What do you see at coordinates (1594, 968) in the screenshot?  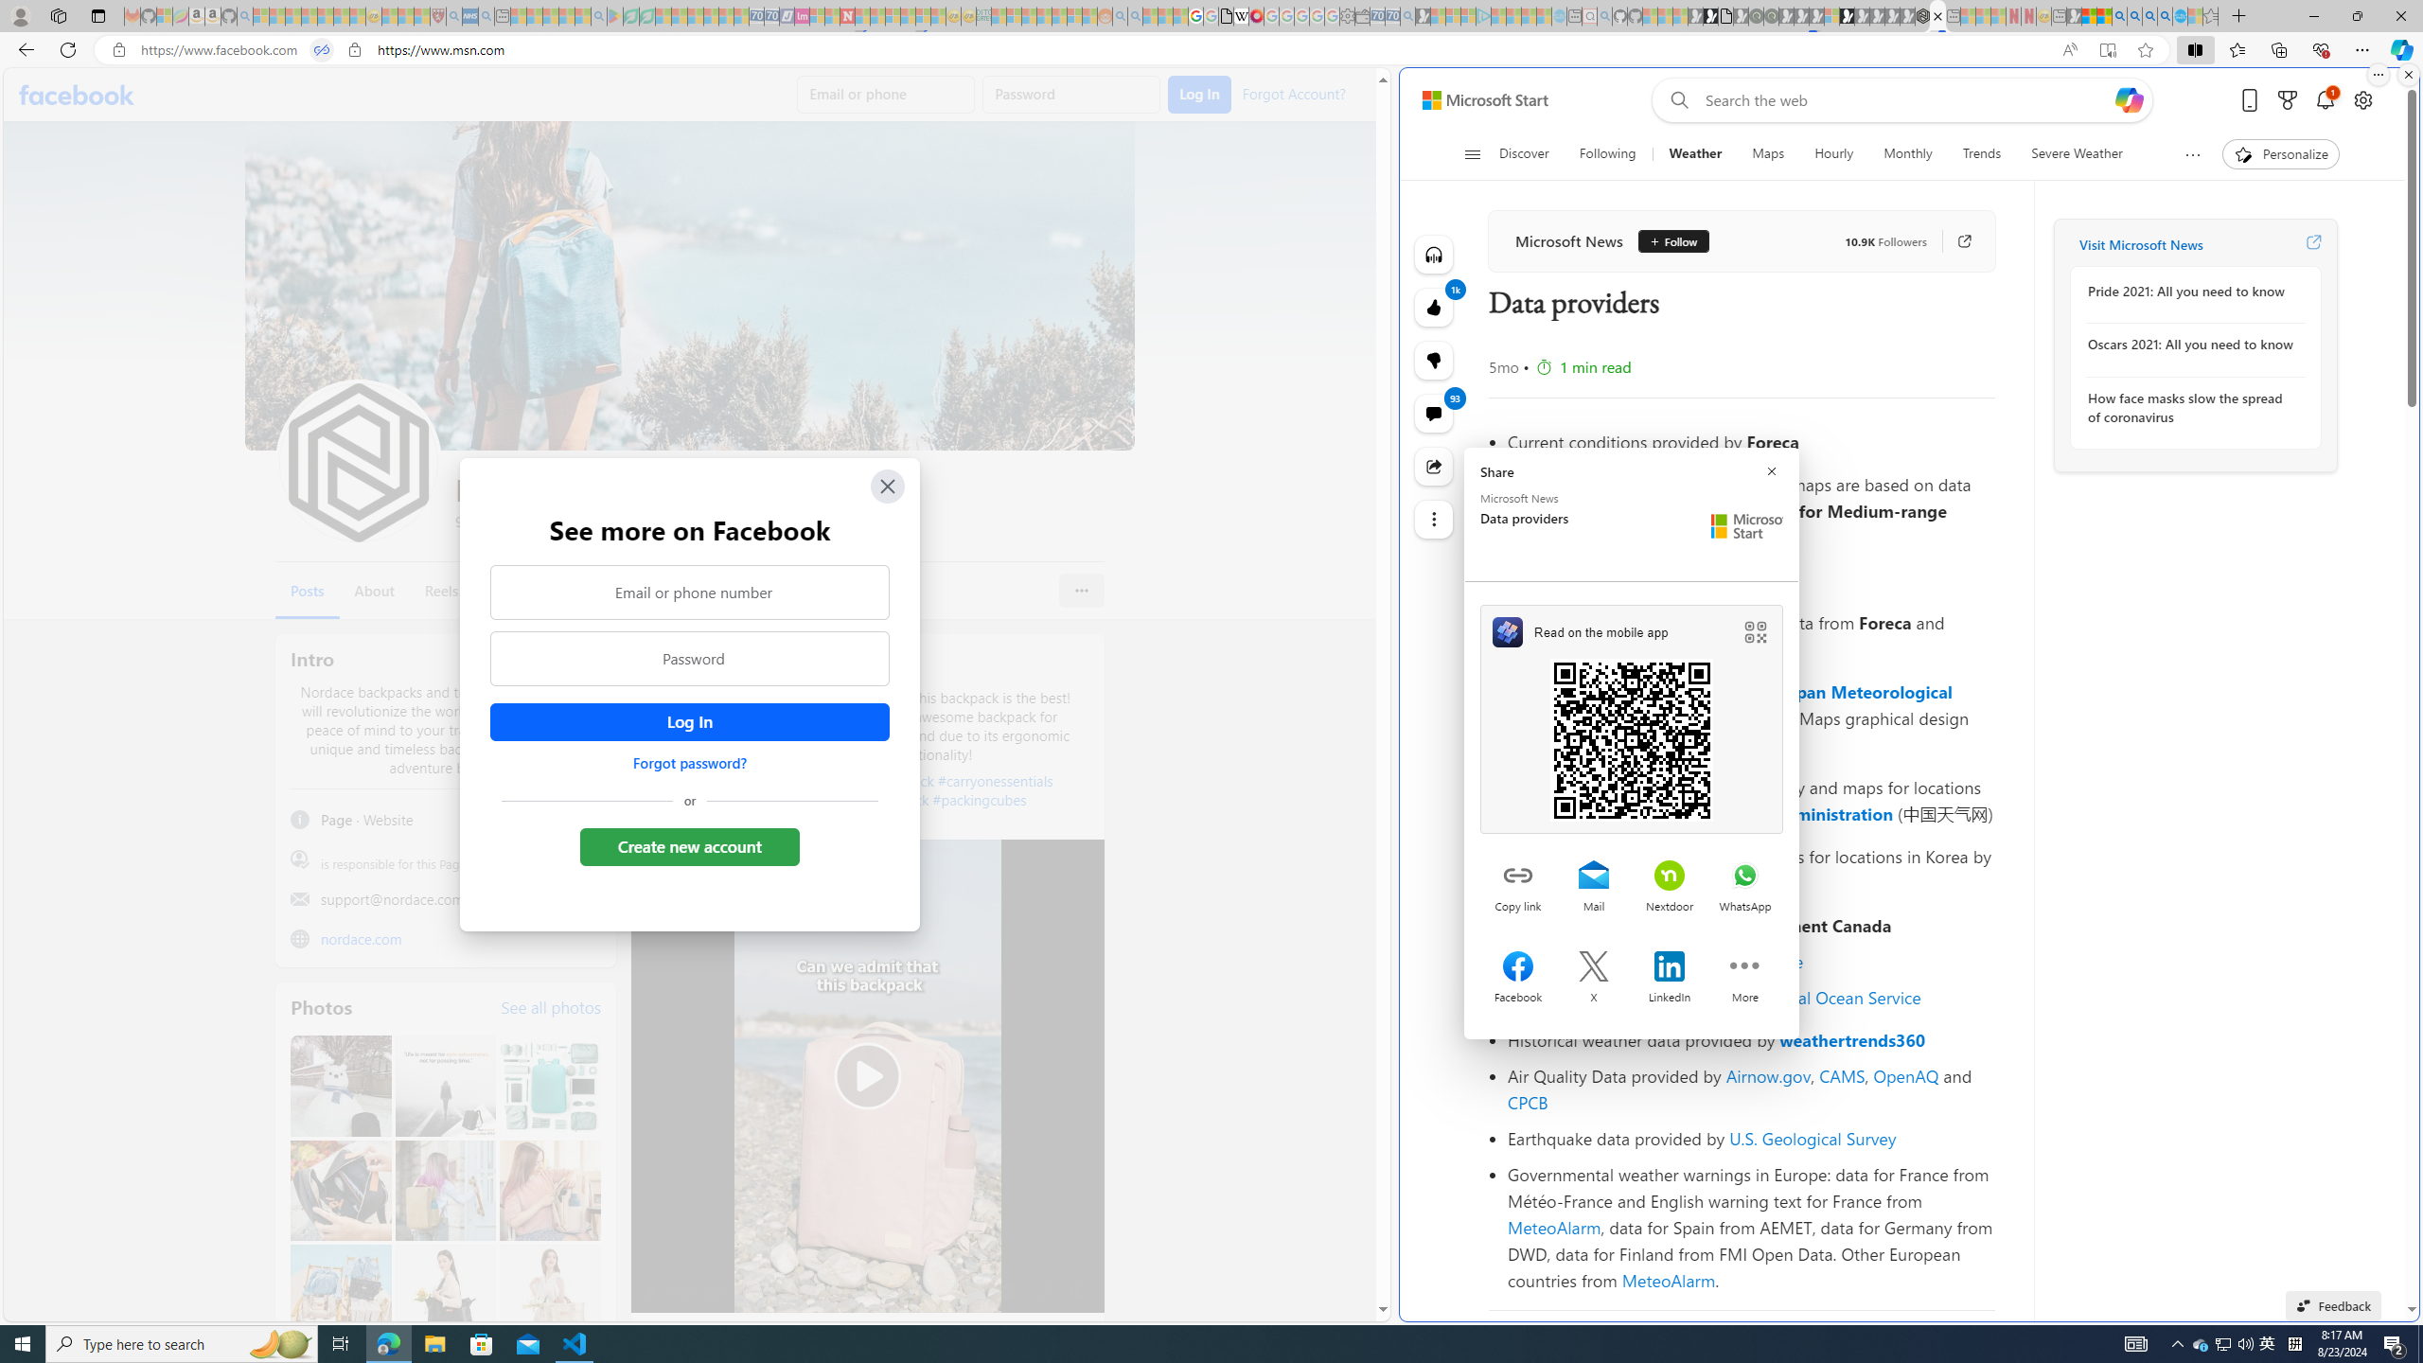 I see `Share on X` at bounding box center [1594, 968].